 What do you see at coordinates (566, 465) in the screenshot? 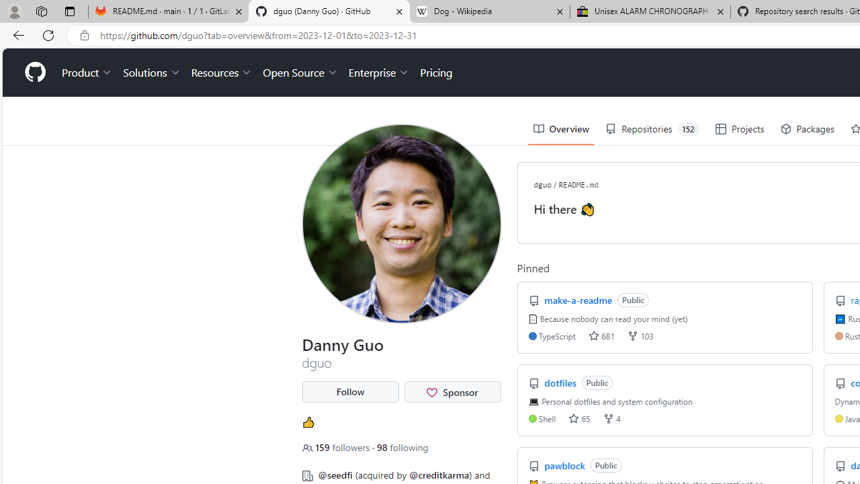
I see `pawblock` at bounding box center [566, 465].